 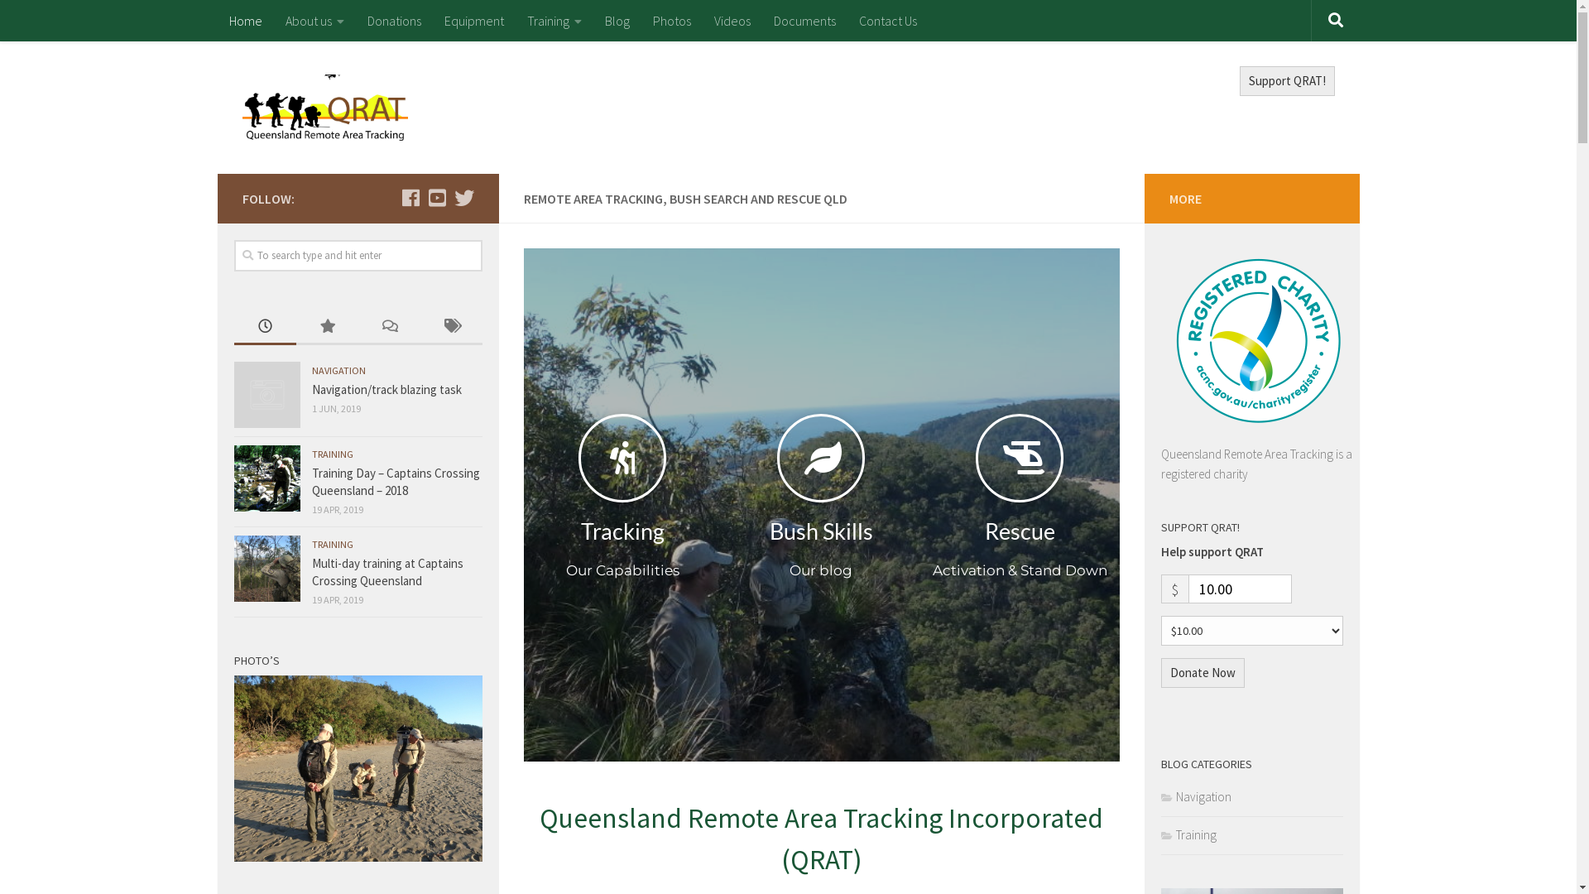 I want to click on Training, so click(x=1188, y=834).